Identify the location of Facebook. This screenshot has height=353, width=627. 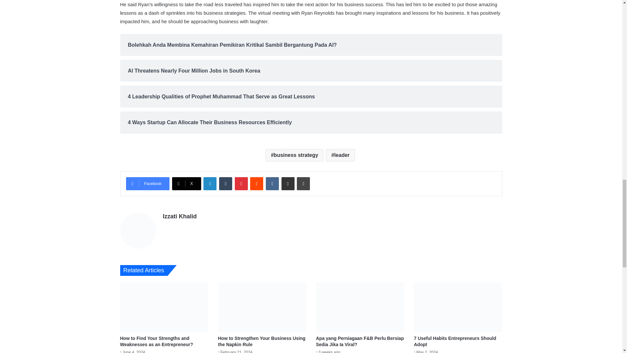
(148, 184).